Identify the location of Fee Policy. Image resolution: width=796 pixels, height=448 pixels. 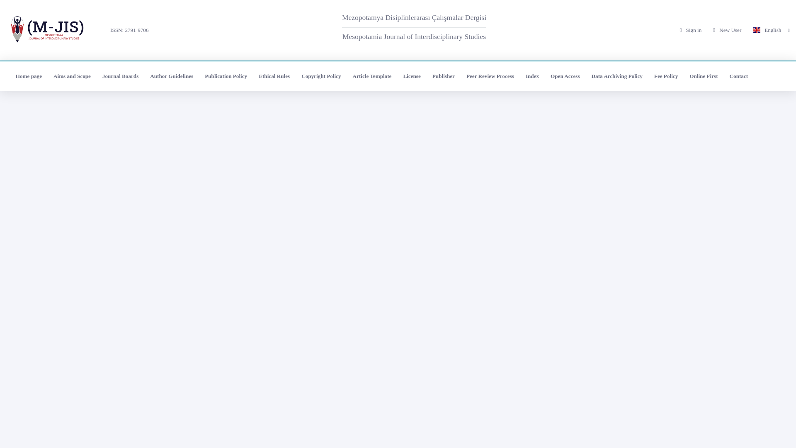
(666, 76).